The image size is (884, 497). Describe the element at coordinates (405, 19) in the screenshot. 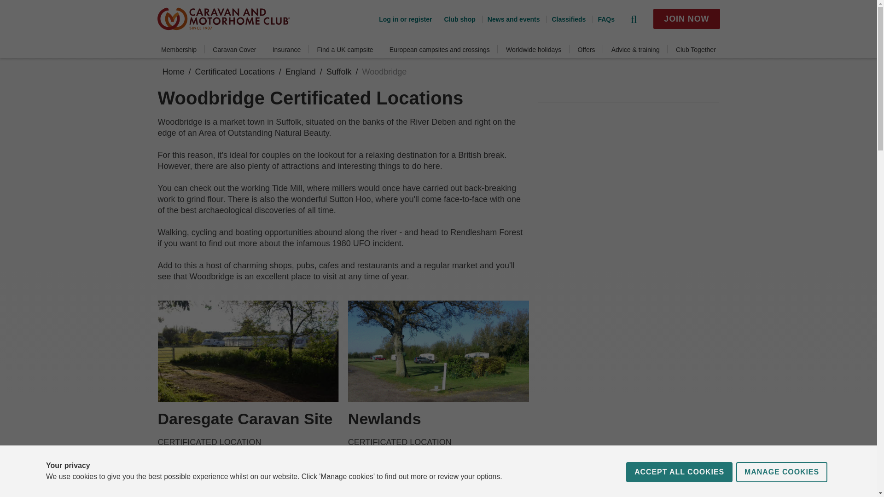

I see `Log in or register` at that location.